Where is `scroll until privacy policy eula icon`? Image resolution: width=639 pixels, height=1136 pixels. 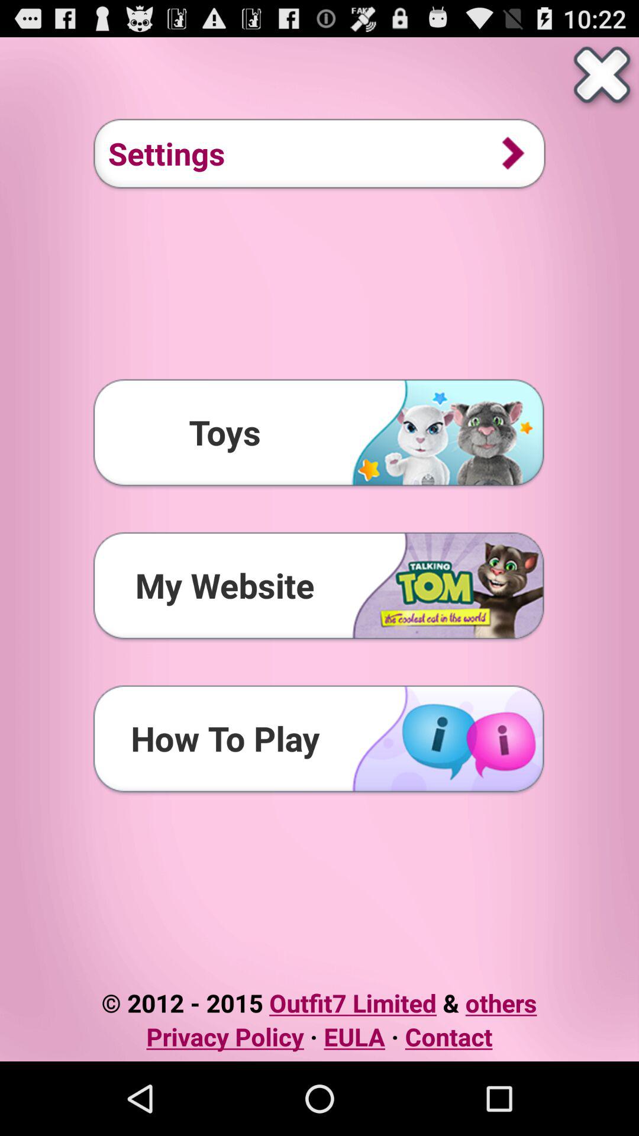
scroll until privacy policy eula icon is located at coordinates (319, 1037).